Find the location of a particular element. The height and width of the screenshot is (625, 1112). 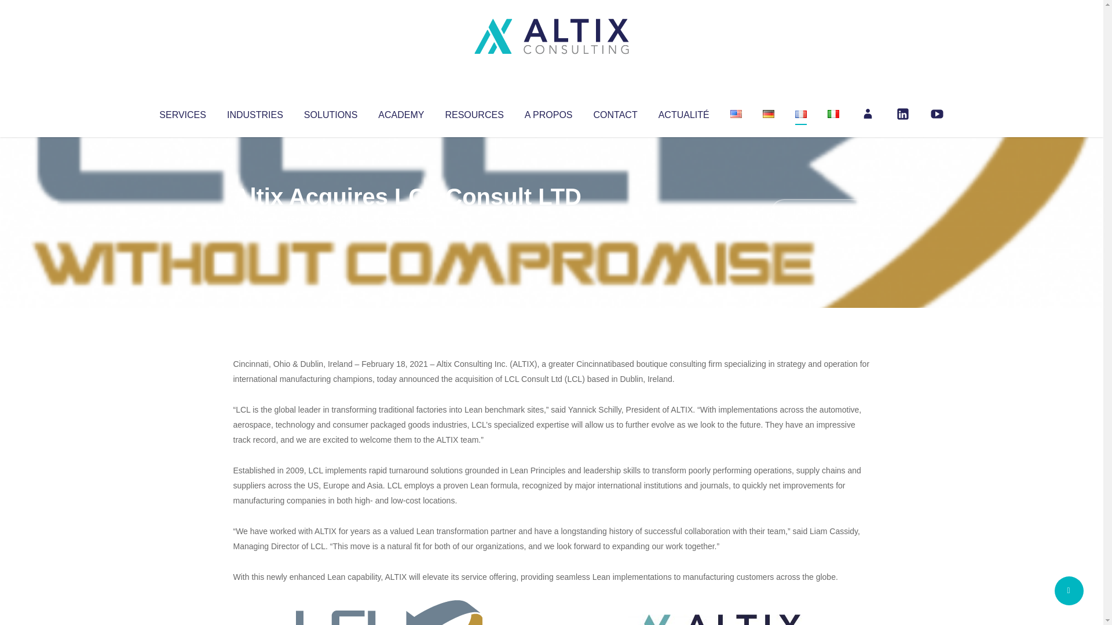

INDUSTRIES is located at coordinates (255, 112).